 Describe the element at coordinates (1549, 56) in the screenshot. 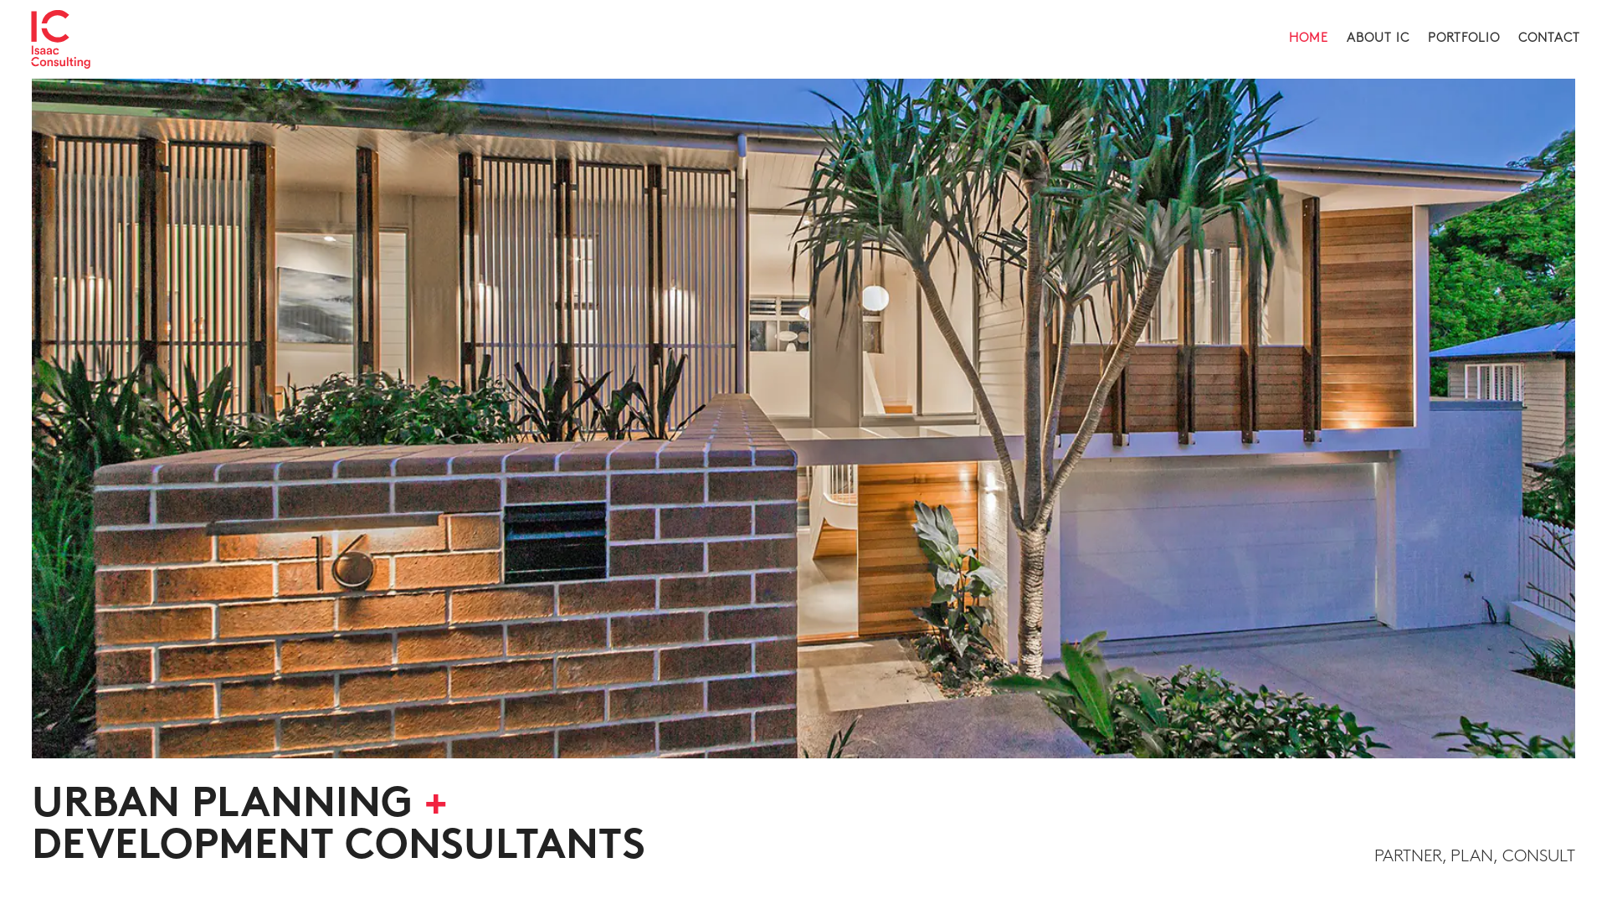

I see `CONTACT` at that location.